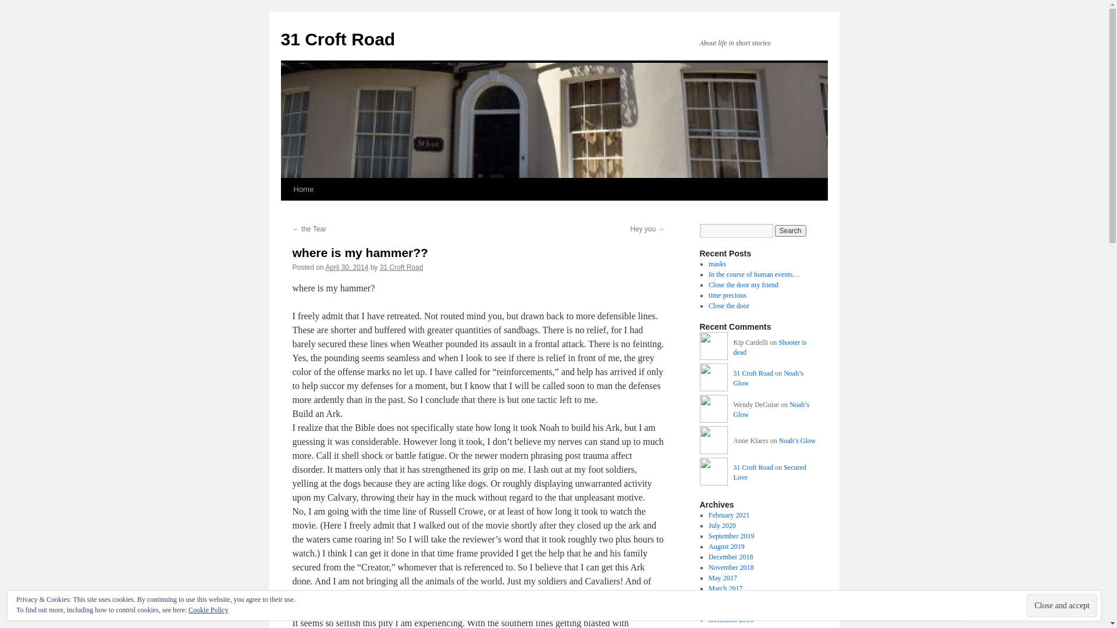 The height and width of the screenshot is (628, 1117). What do you see at coordinates (723, 578) in the screenshot?
I see `May 2017` at bounding box center [723, 578].